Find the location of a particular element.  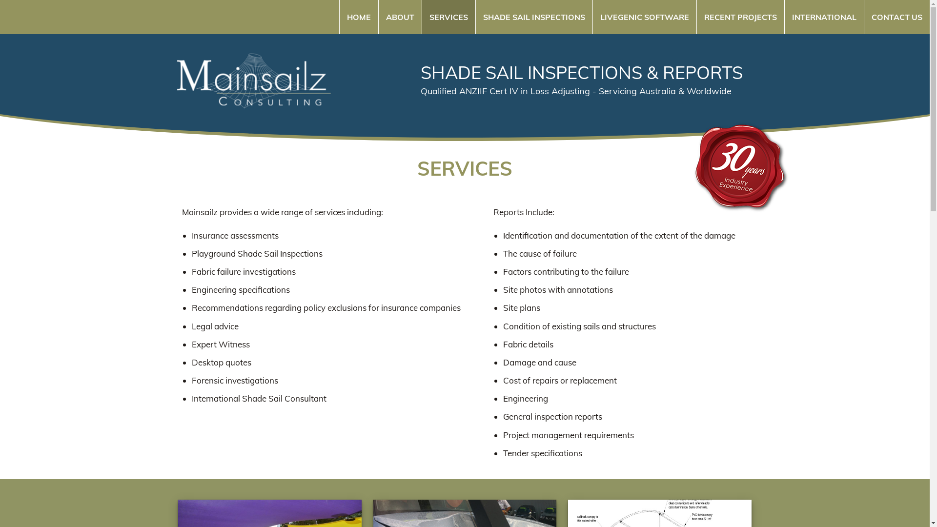

HOME is located at coordinates (359, 17).